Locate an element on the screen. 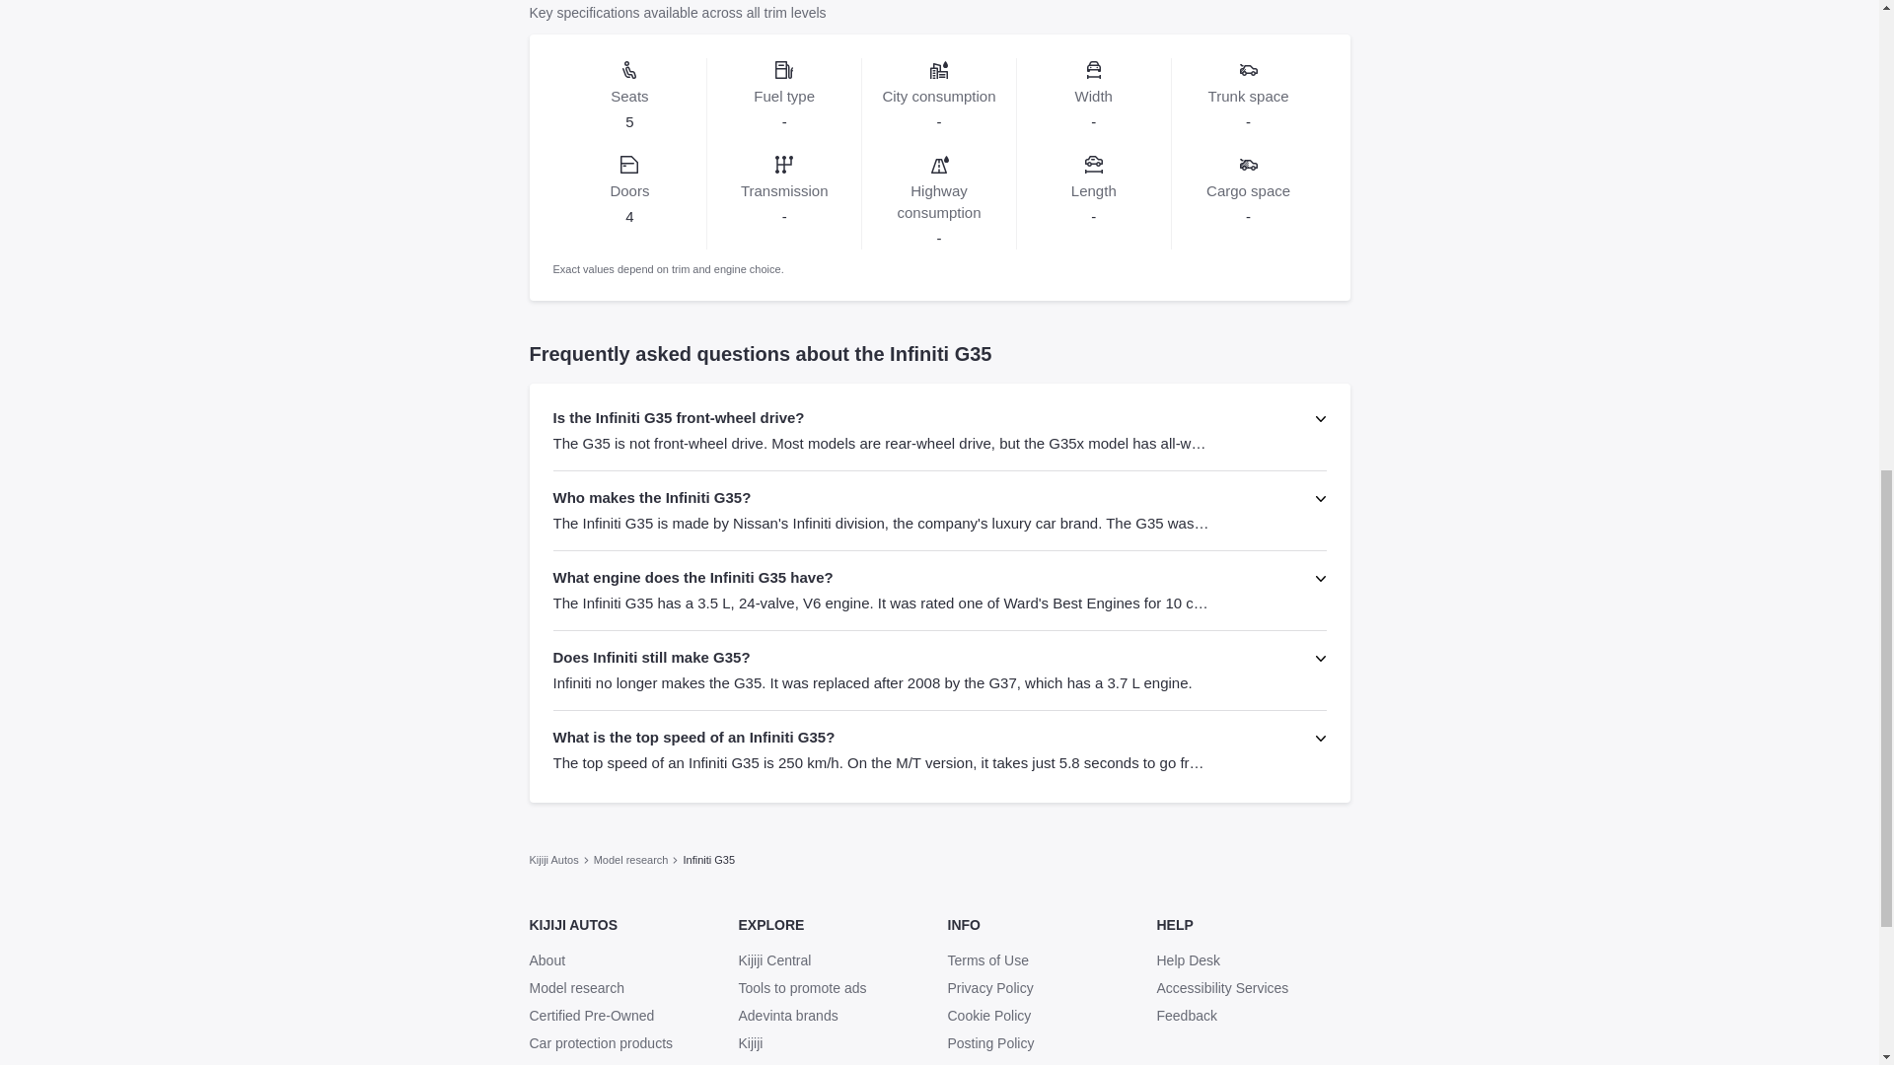  Careers is located at coordinates (624, 1063).